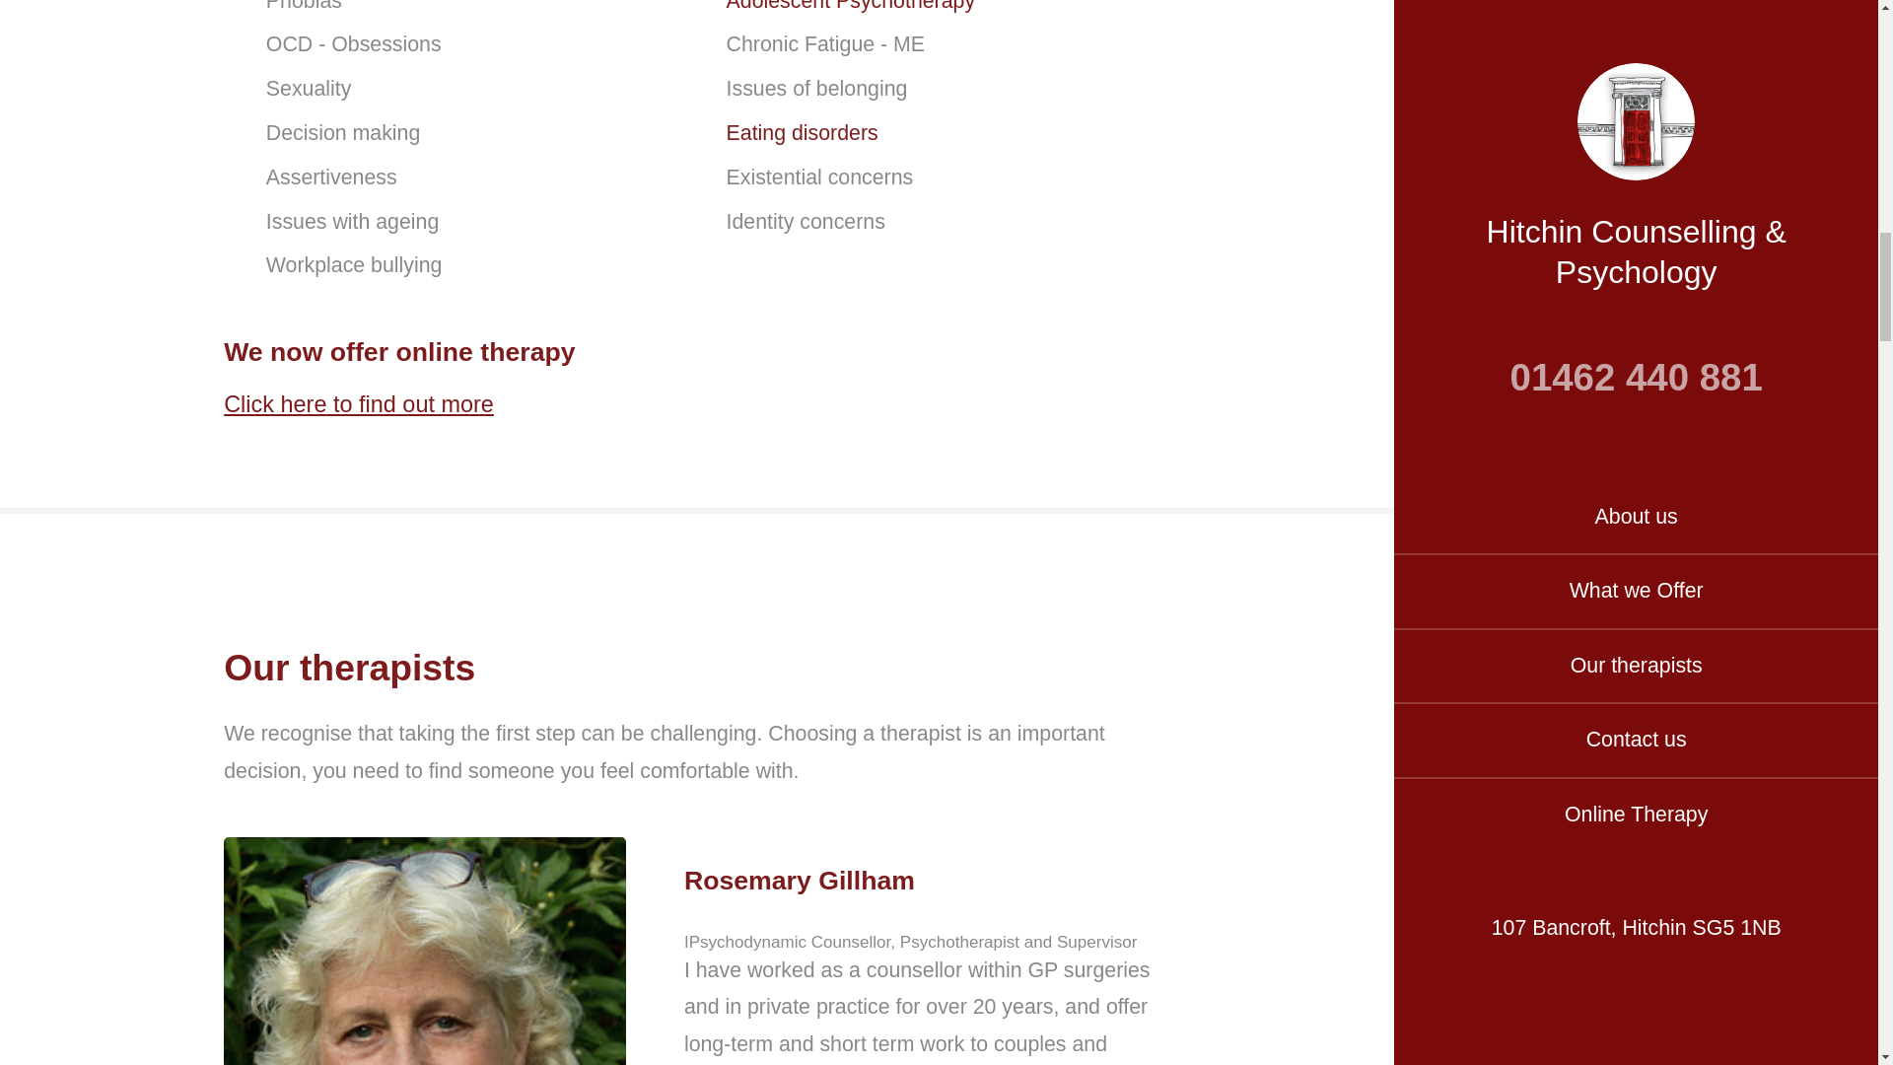 This screenshot has height=1065, width=1893. Describe the element at coordinates (803, 132) in the screenshot. I see `Eating Disorders` at that location.